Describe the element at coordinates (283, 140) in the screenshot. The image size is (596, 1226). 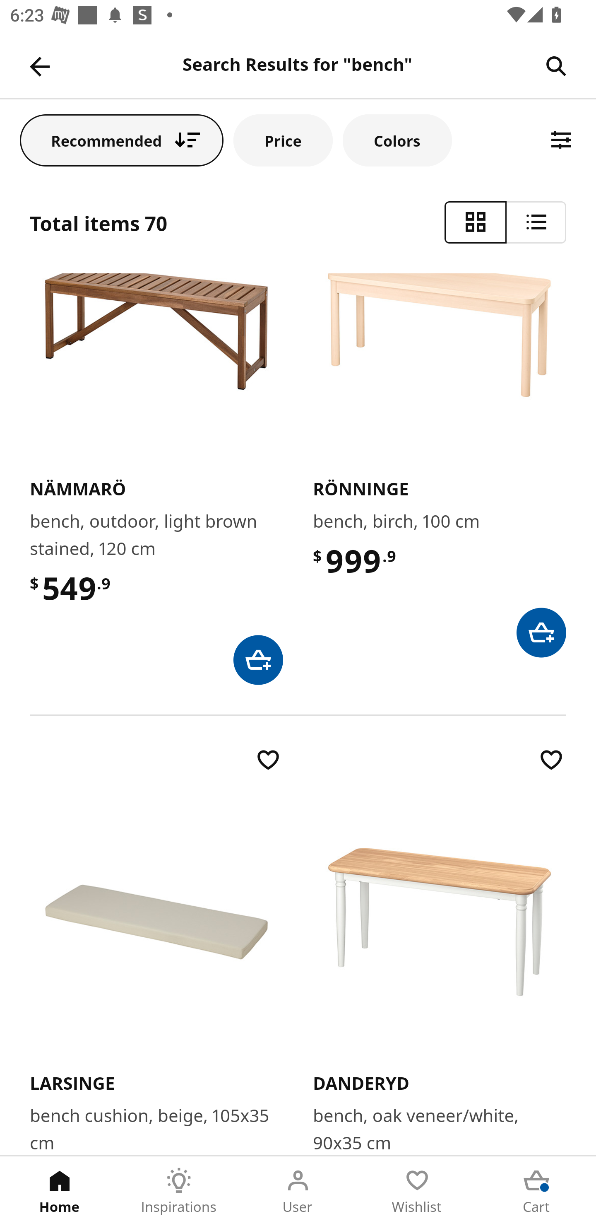
I see `Price` at that location.